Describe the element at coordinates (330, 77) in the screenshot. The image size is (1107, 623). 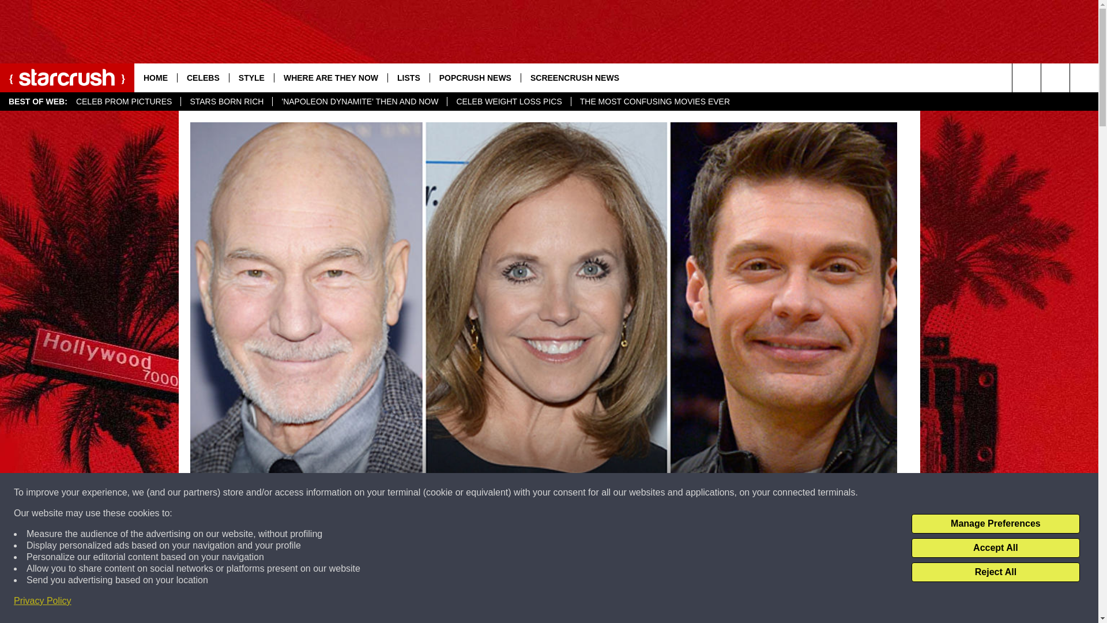
I see `WHERE ARE THEY NOW` at that location.